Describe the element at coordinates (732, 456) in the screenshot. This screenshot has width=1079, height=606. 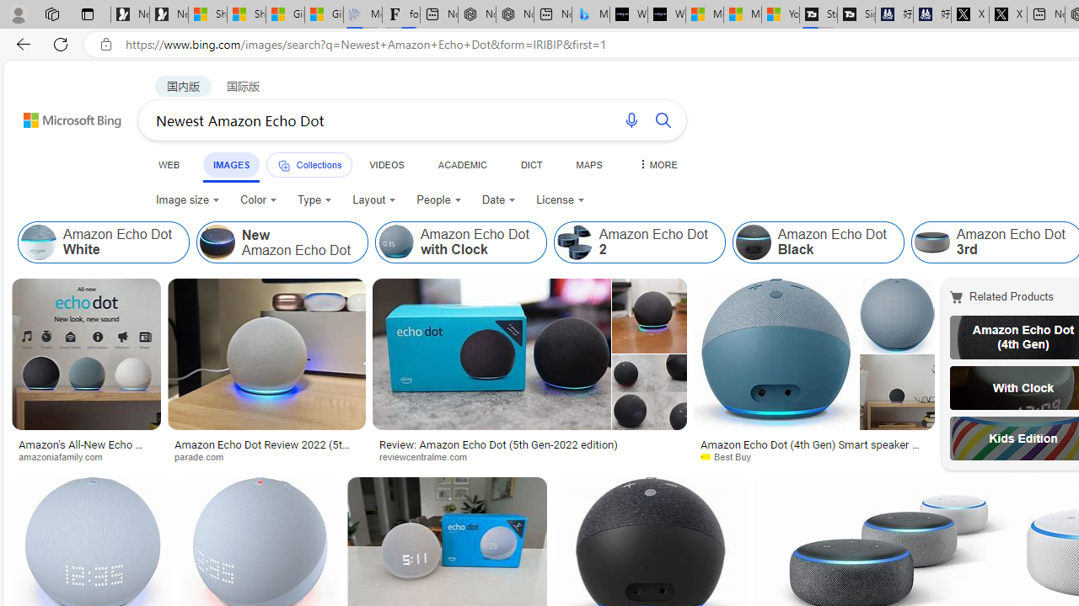
I see `Best Buy` at that location.